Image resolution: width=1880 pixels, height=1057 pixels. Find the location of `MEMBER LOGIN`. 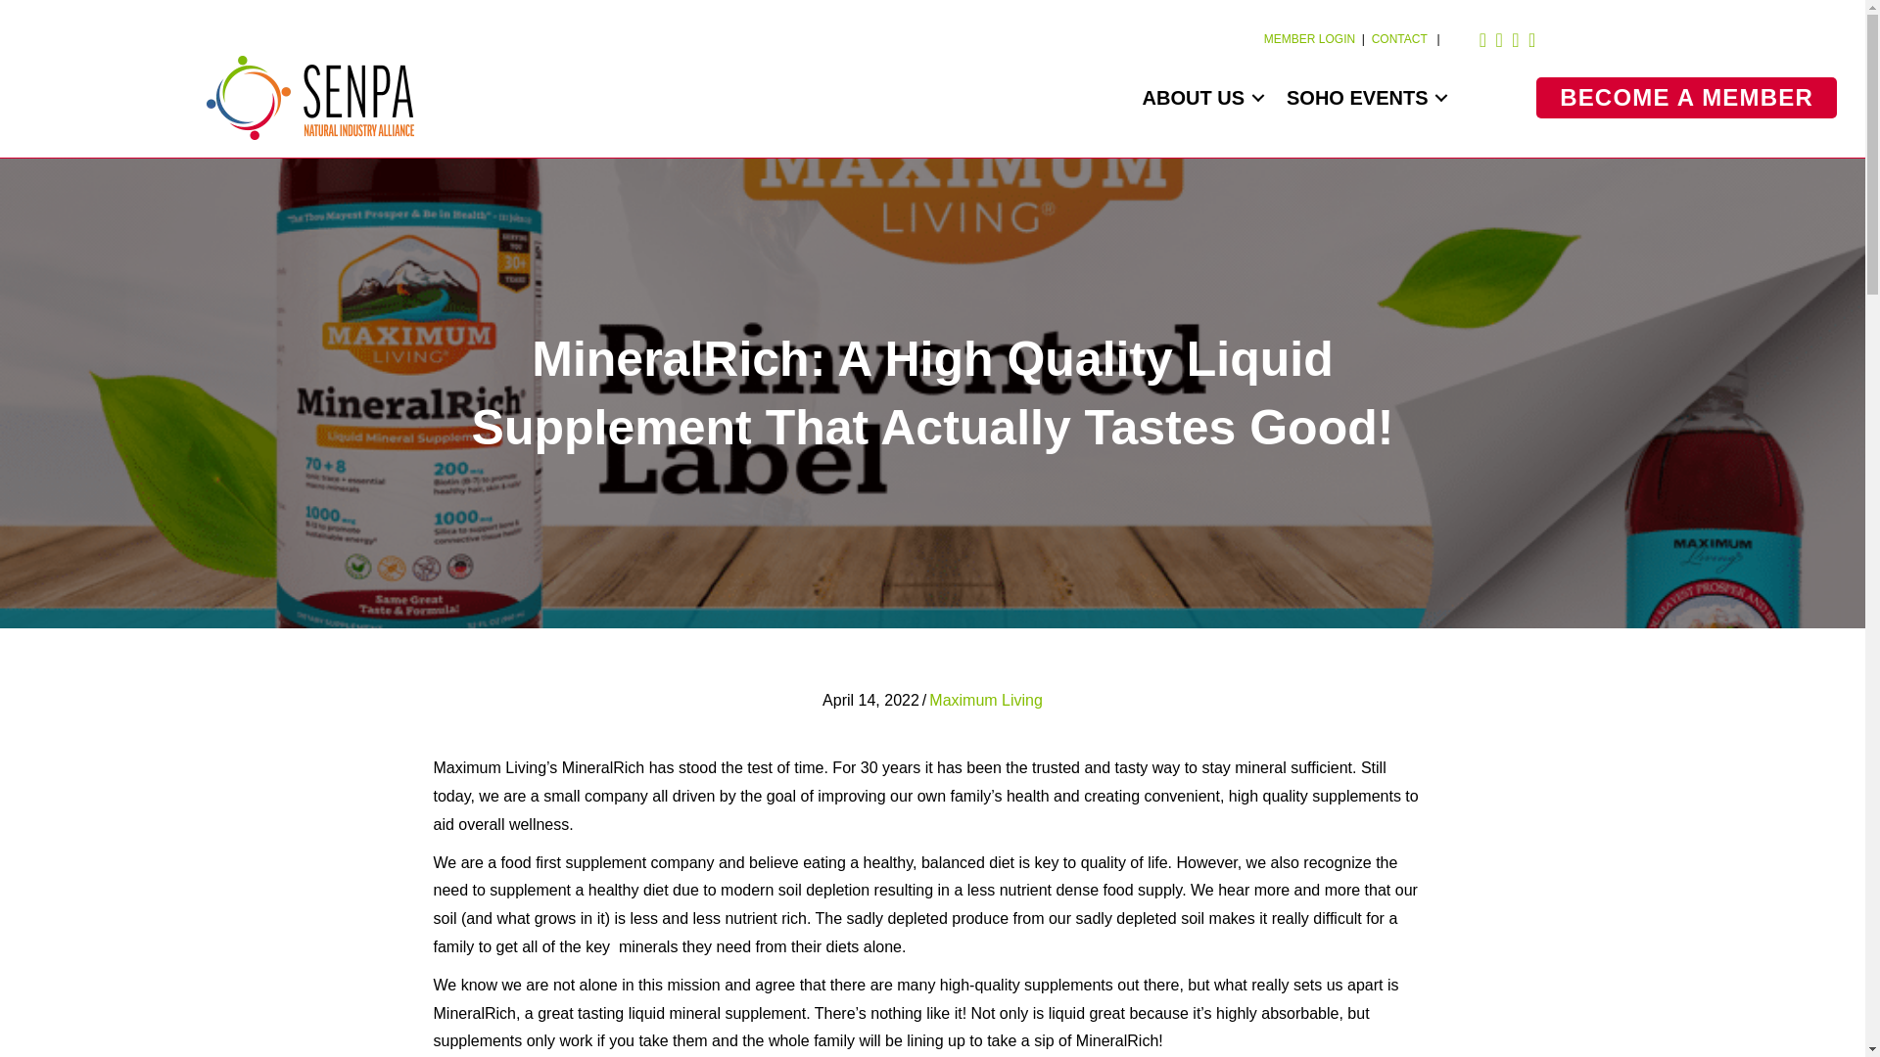

MEMBER LOGIN is located at coordinates (1309, 39).